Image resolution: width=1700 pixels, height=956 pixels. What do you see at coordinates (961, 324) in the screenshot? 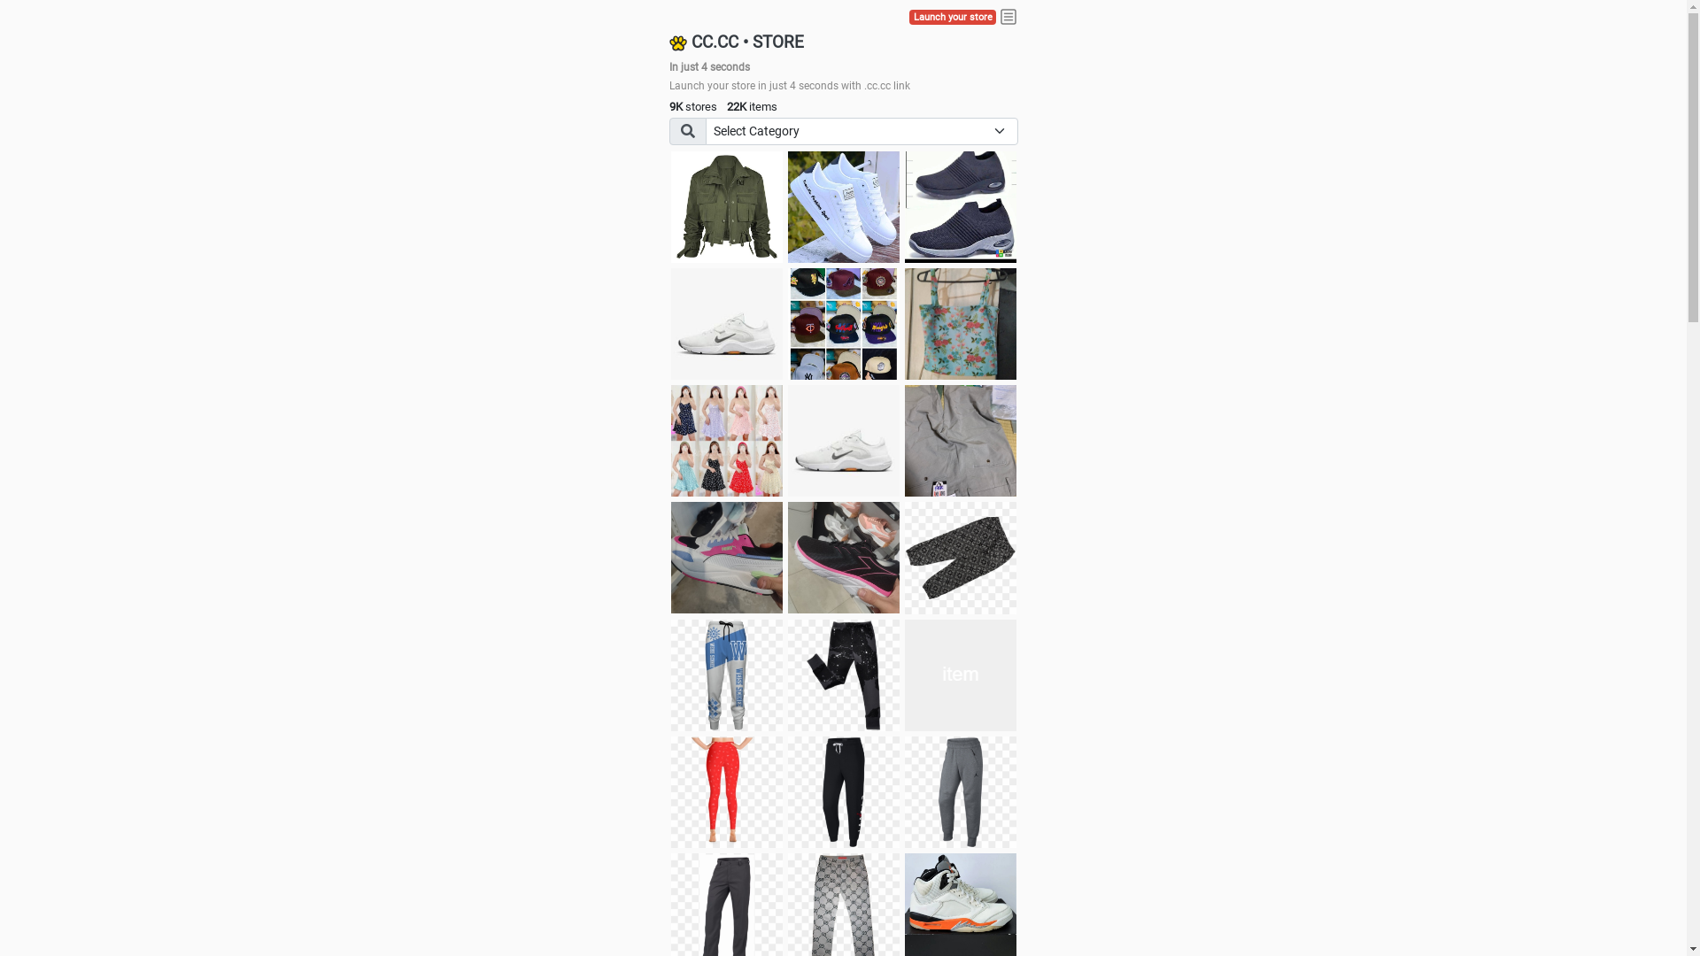
I see `Ukay cloth` at bounding box center [961, 324].